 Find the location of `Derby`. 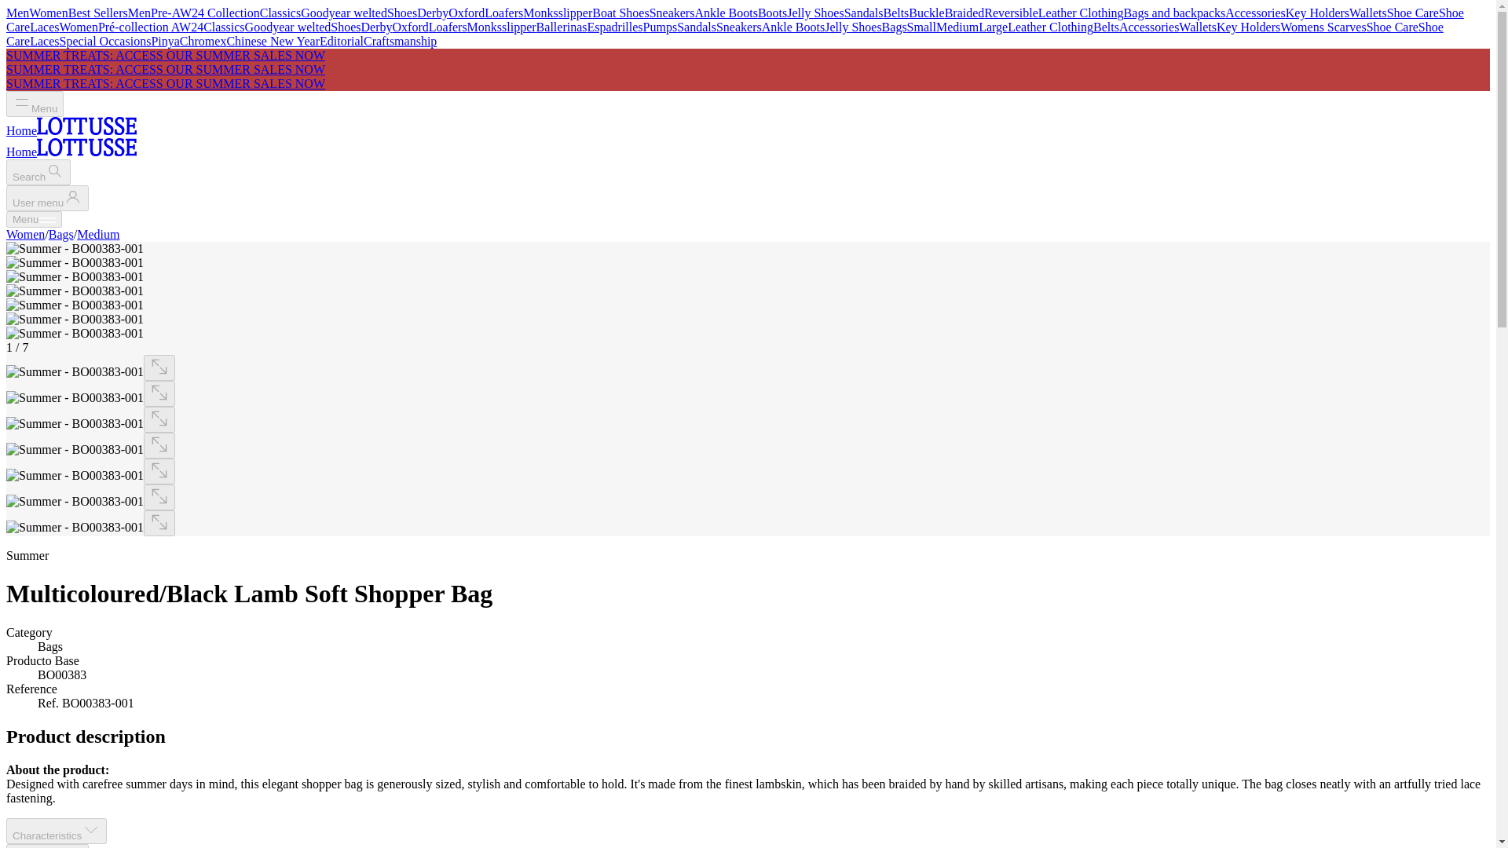

Derby is located at coordinates (432, 13).